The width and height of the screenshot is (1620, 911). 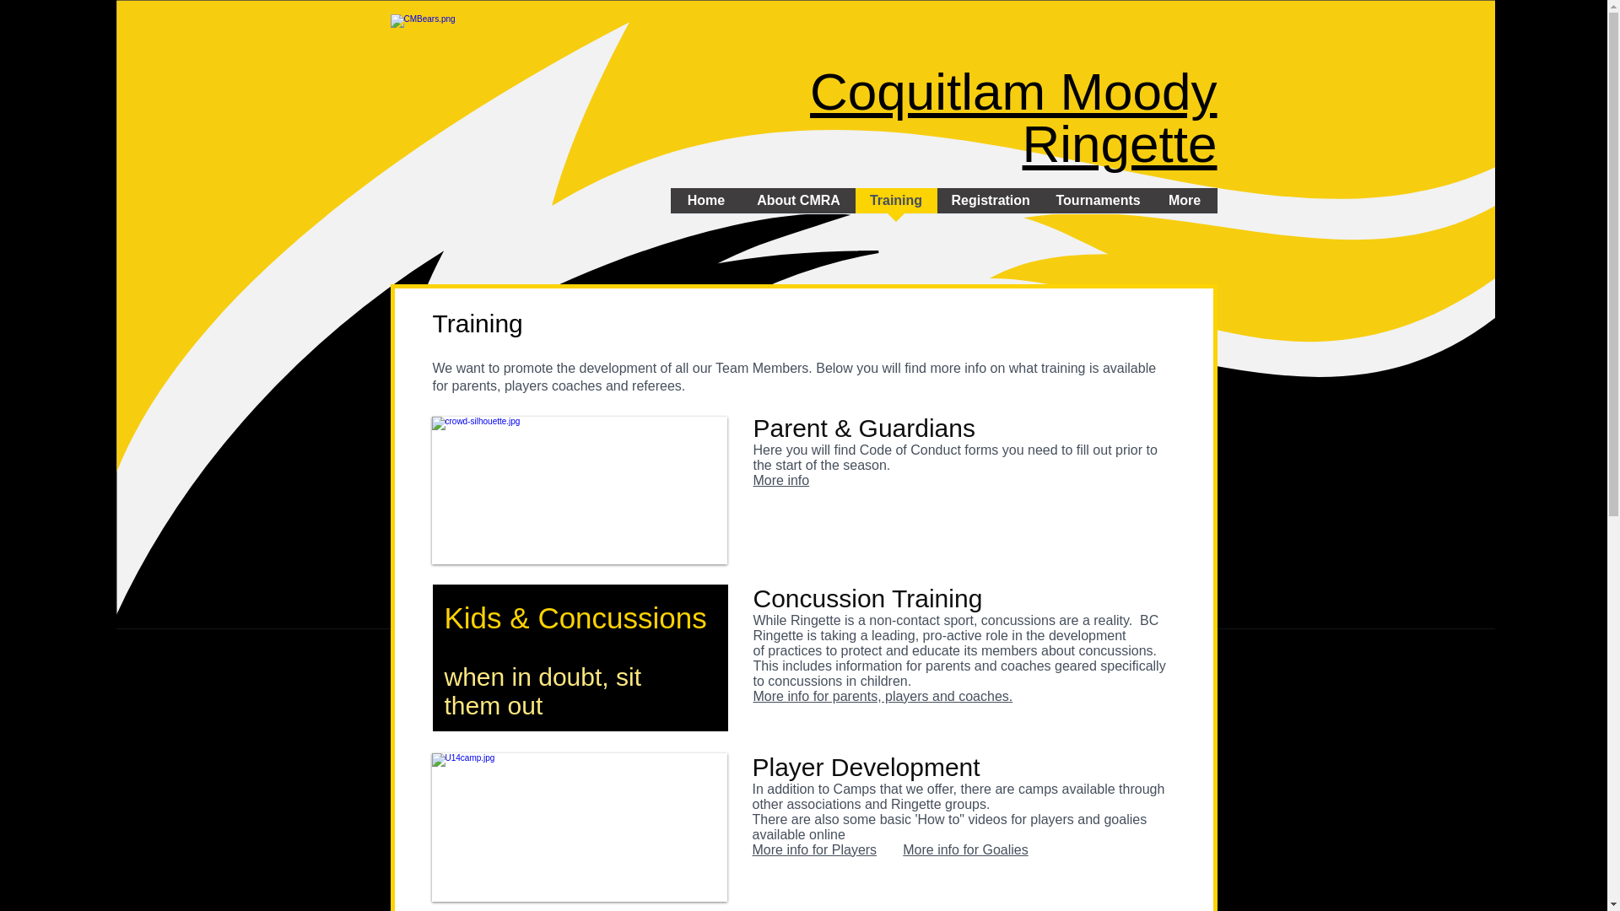 I want to click on Home, so click(x=705, y=206).